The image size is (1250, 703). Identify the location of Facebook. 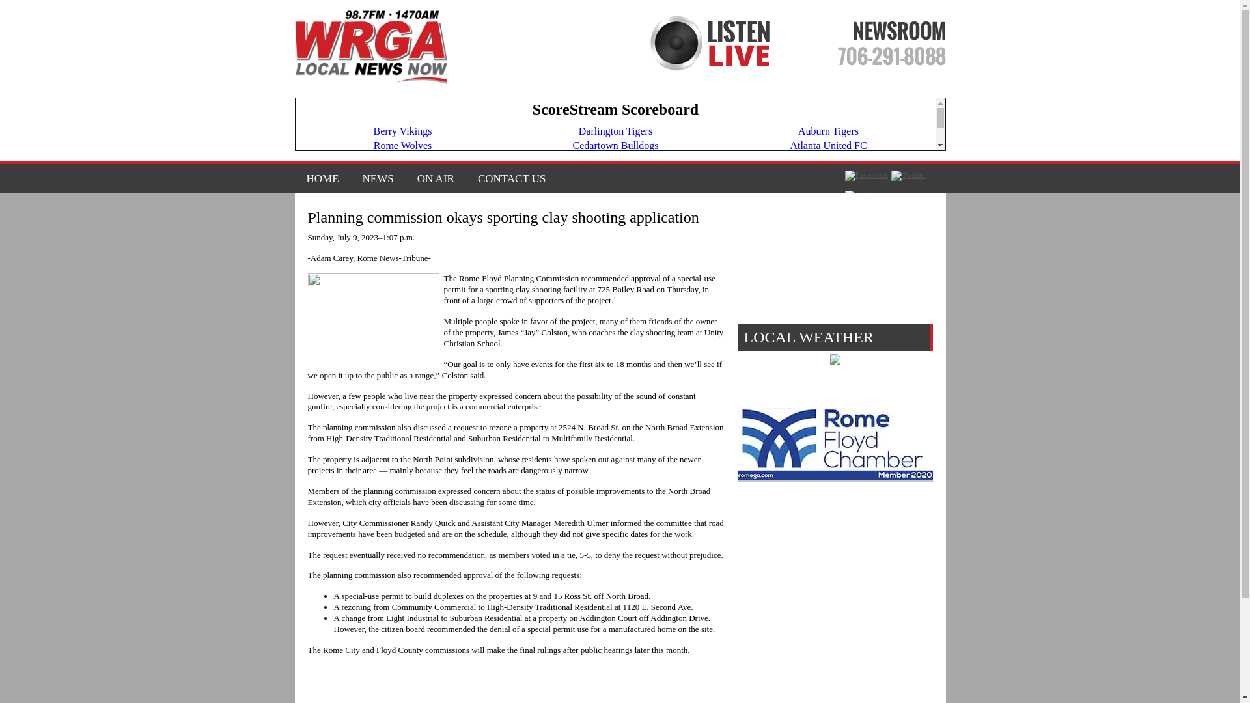
(867, 176).